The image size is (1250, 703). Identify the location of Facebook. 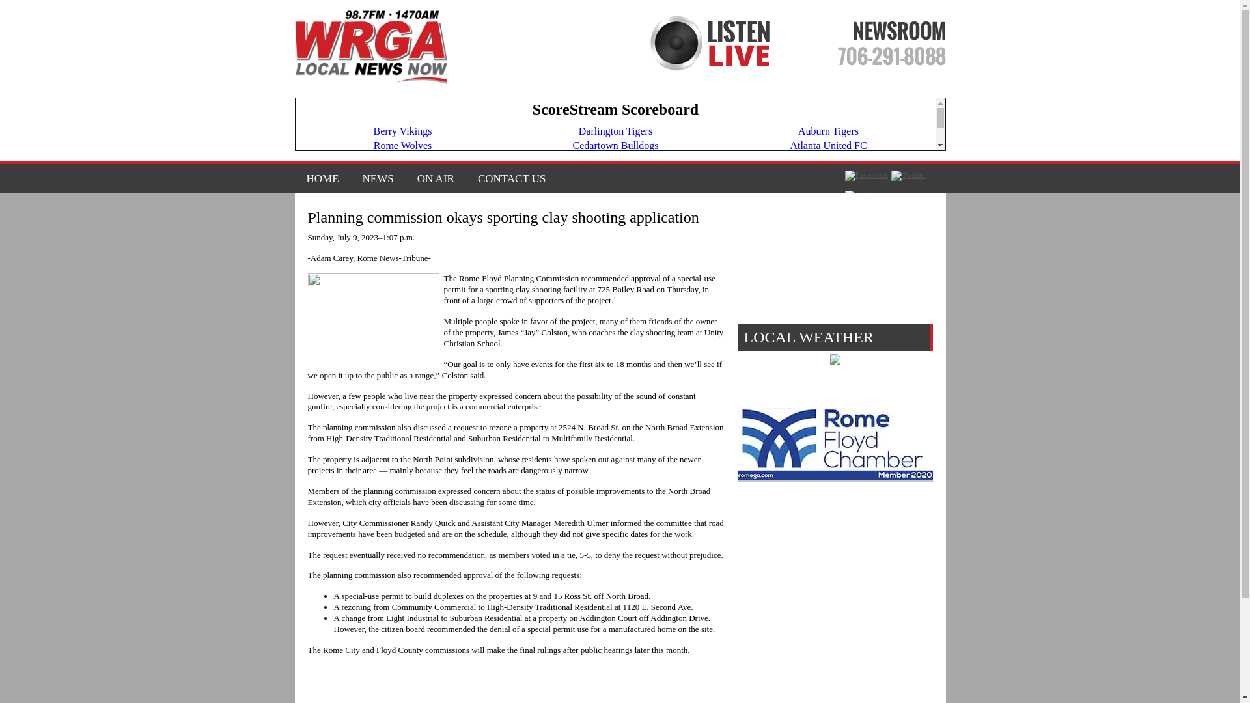
(867, 176).